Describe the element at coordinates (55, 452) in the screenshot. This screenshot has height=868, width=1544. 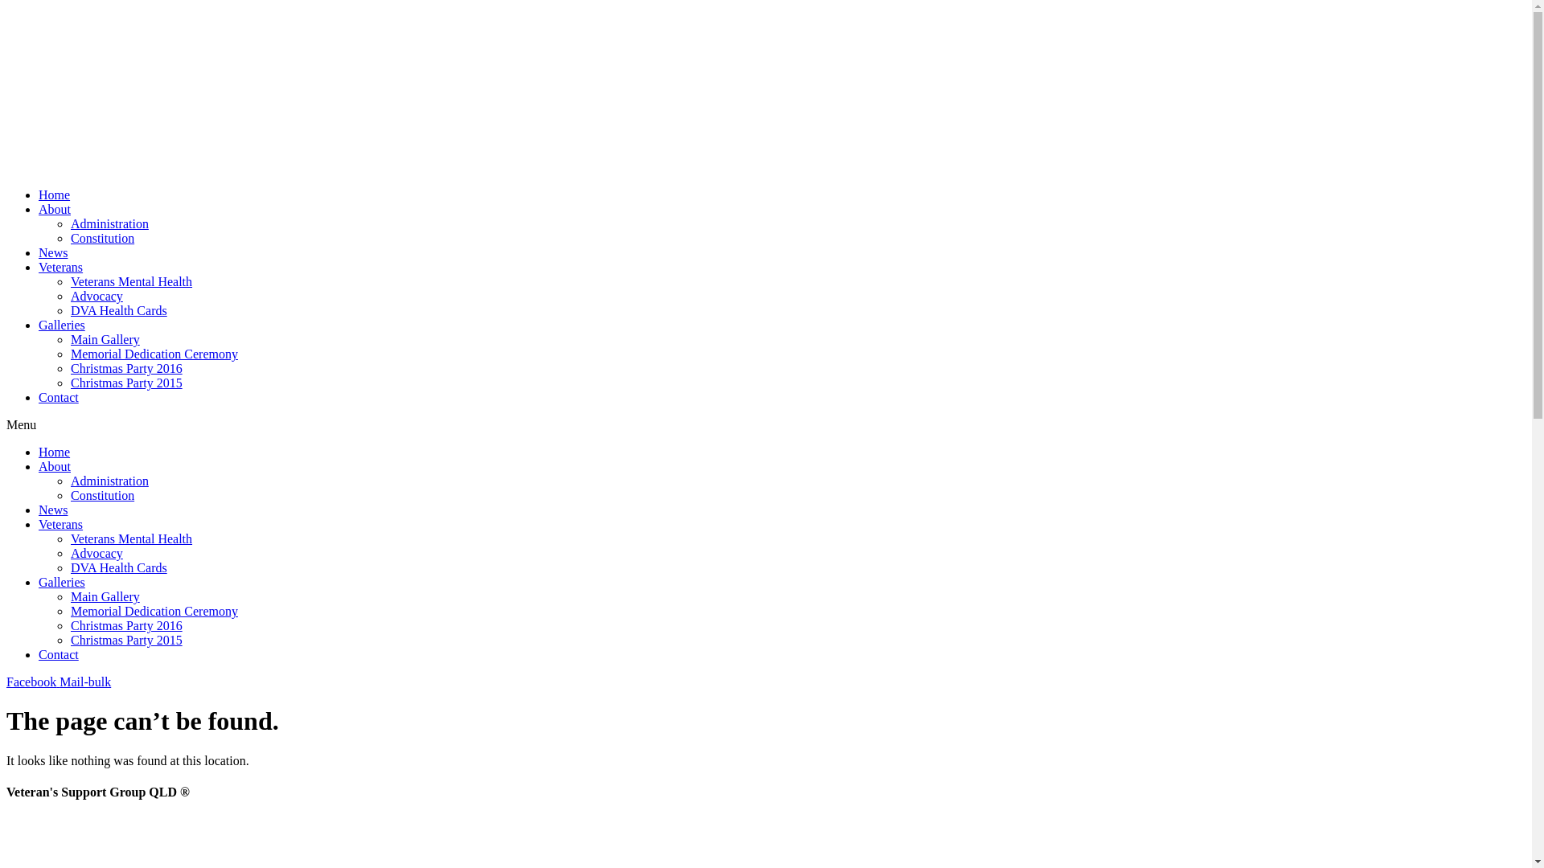
I see `Home` at that location.